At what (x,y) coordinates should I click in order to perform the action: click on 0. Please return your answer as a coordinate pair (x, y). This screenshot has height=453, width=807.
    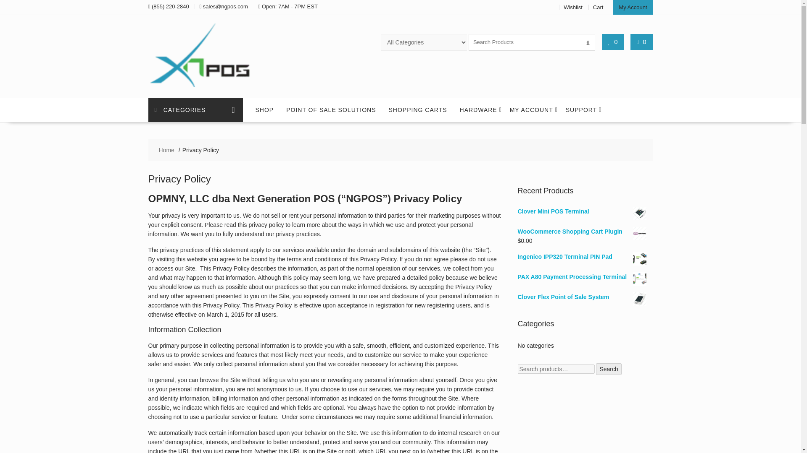
    Looking at the image, I should click on (613, 42).